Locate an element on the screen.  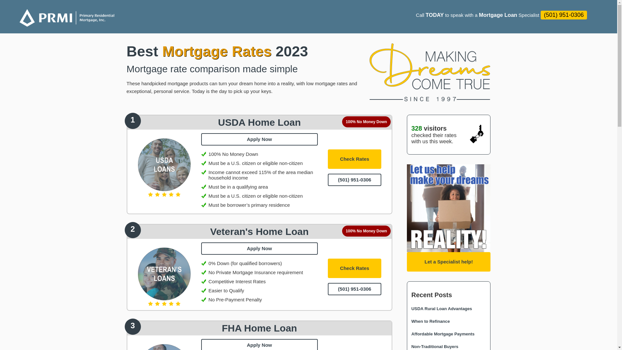
Affordable Mortgage Payments is located at coordinates (443, 334).